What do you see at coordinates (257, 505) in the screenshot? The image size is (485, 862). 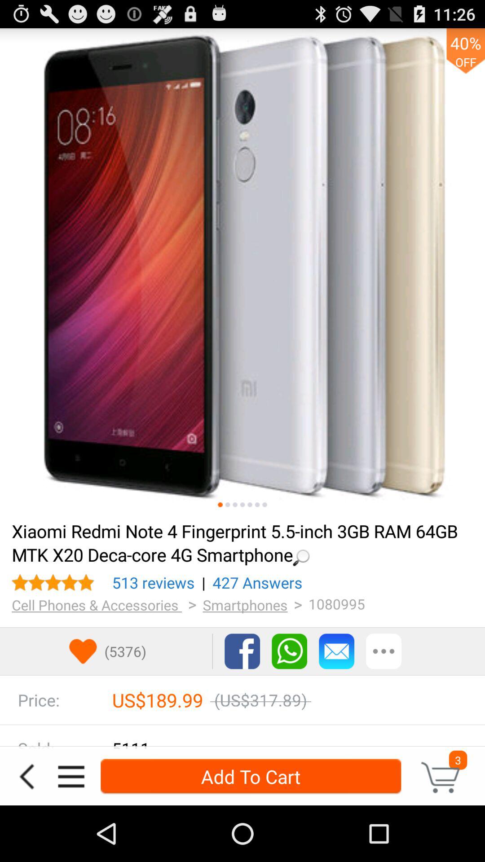 I see `go to picture` at bounding box center [257, 505].